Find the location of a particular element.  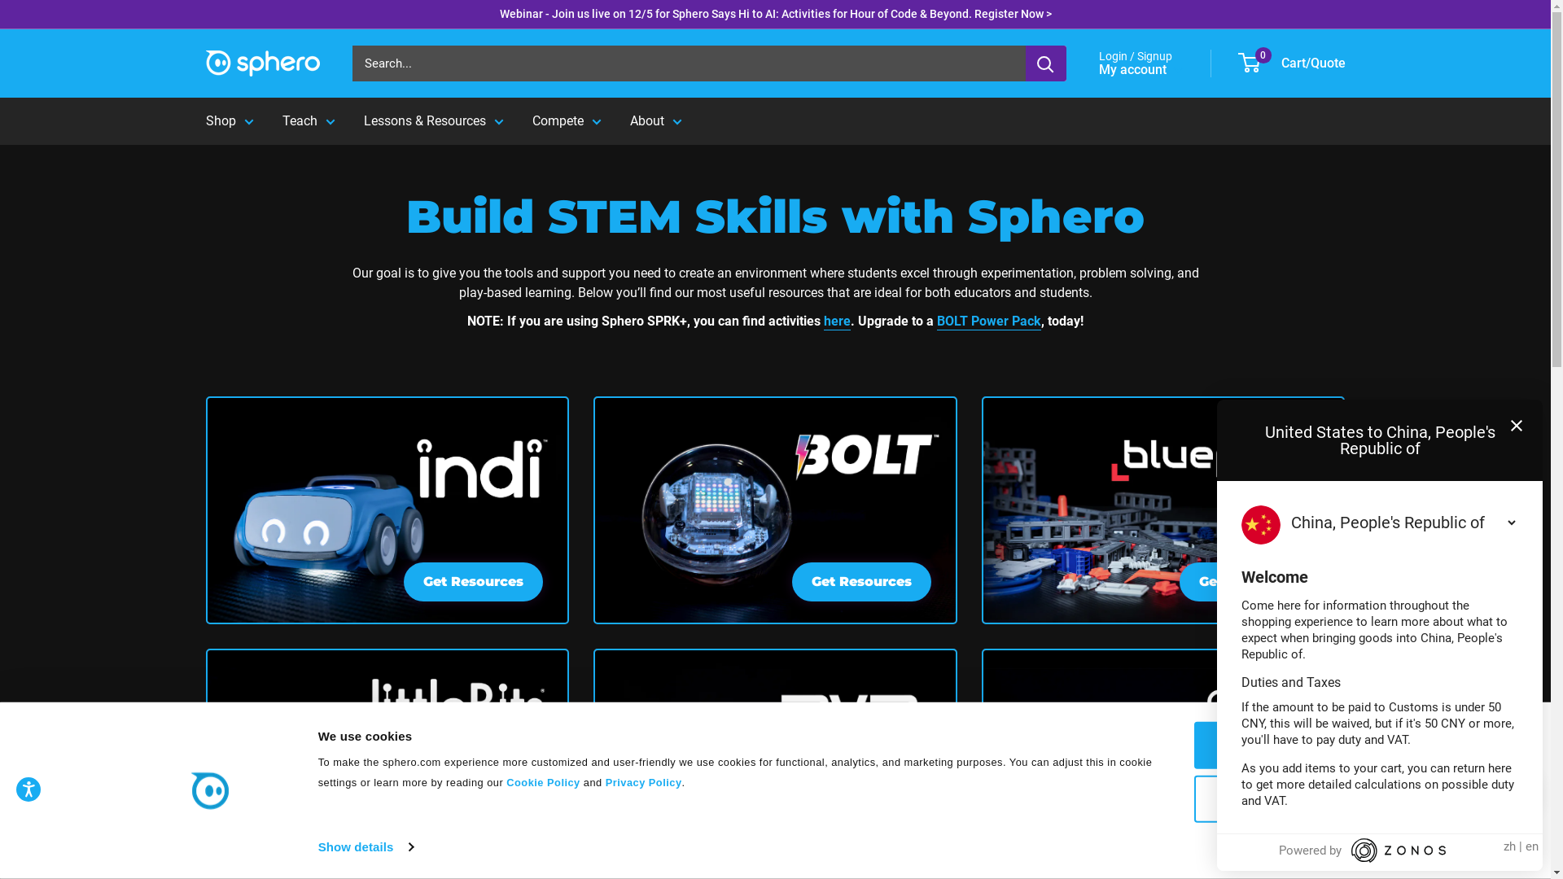

Get Resources is located at coordinates (387, 763).